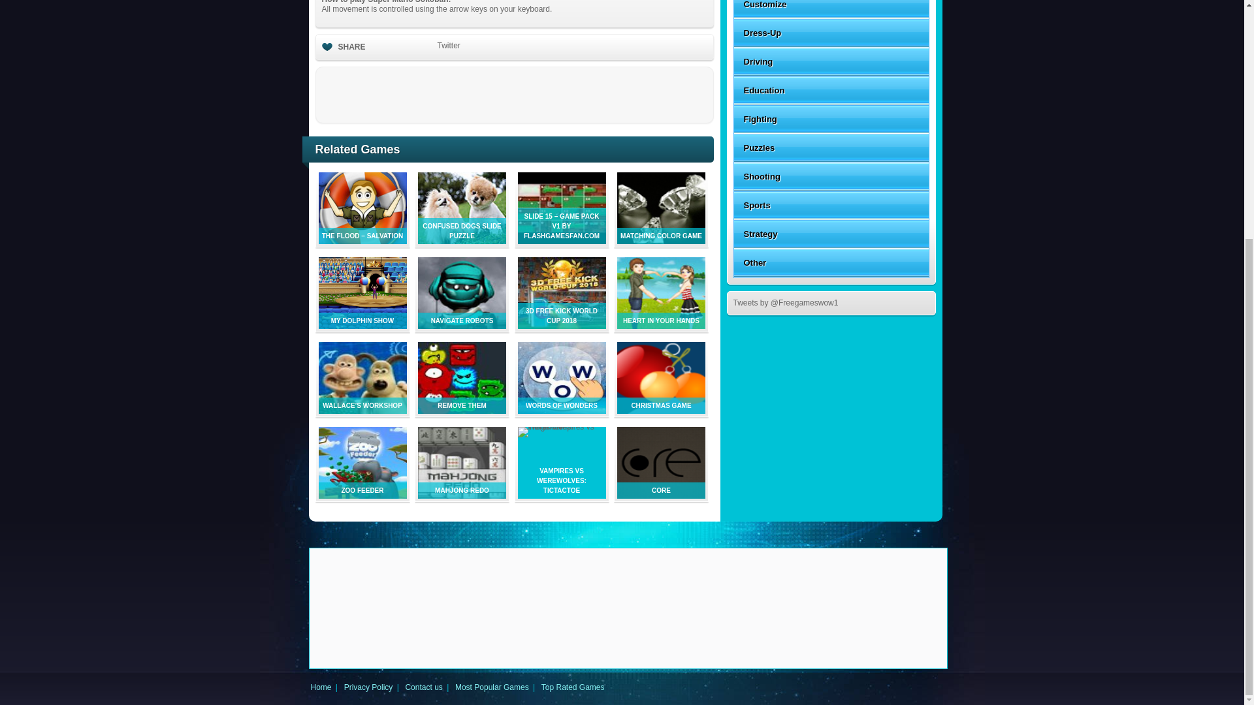 The width and height of the screenshot is (1254, 705). I want to click on VAMPIRES VS WEREWOLVES: TICTACTOE, so click(561, 426).